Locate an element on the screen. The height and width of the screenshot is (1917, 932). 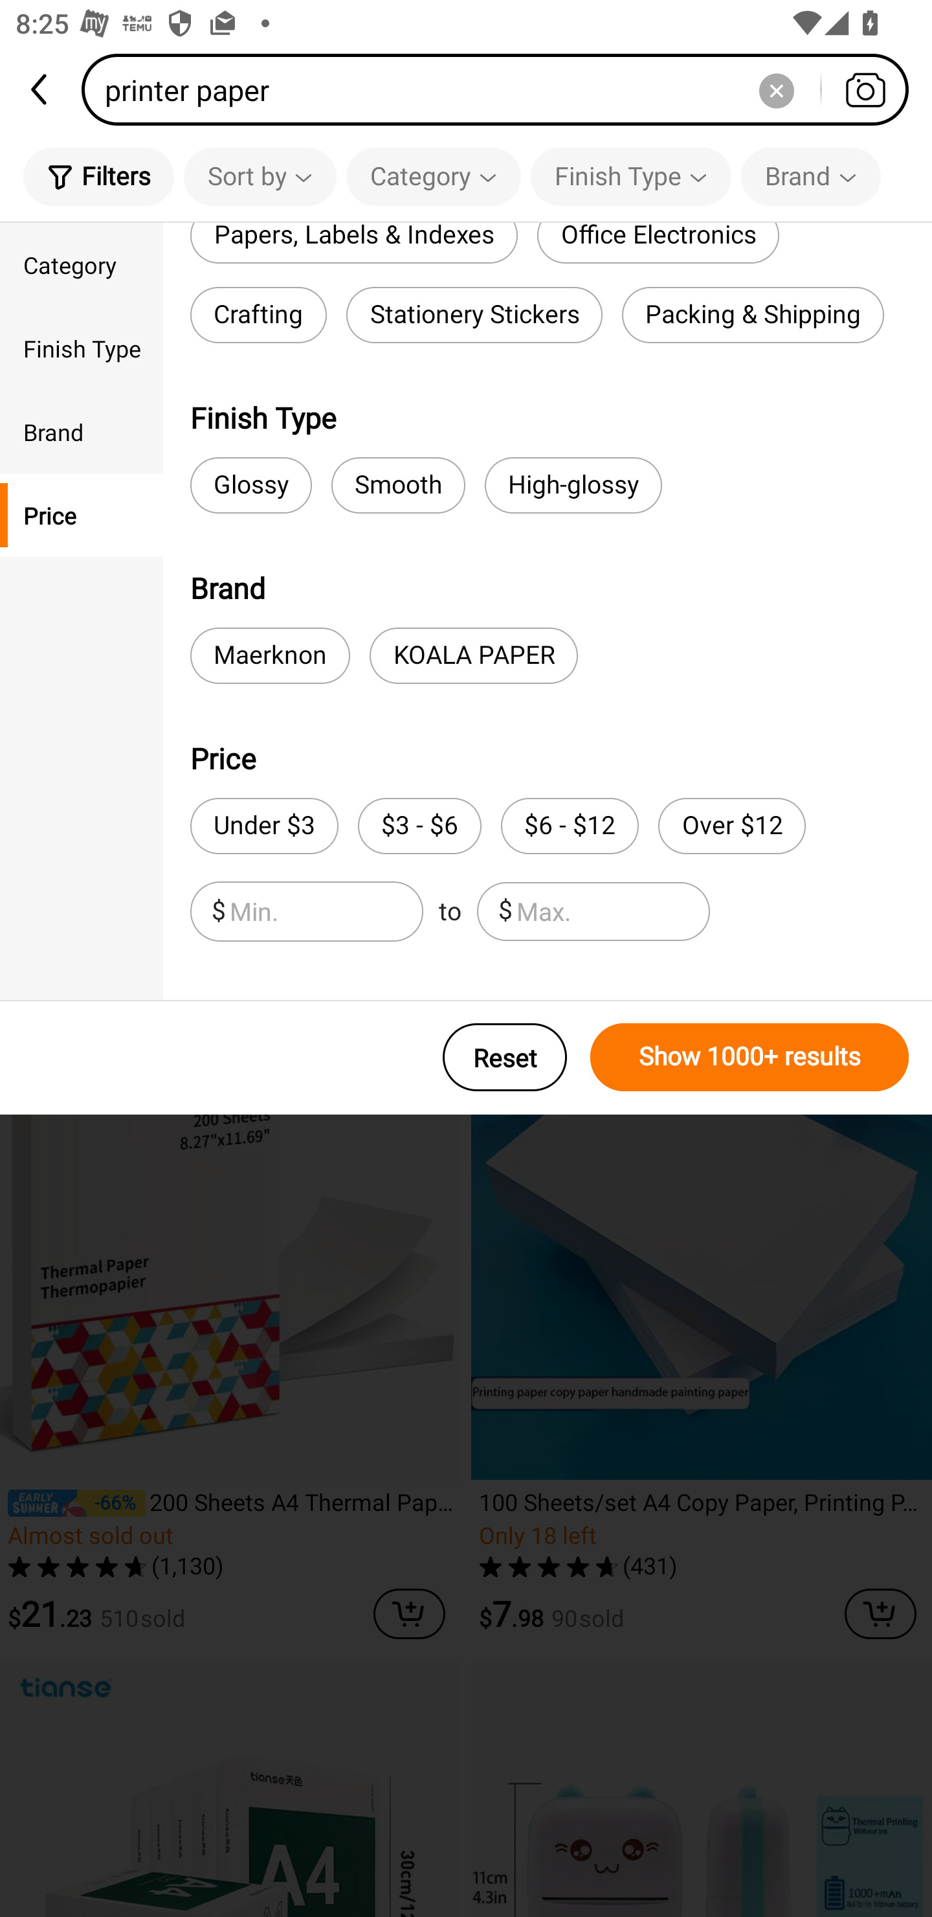
Category is located at coordinates (434, 176).